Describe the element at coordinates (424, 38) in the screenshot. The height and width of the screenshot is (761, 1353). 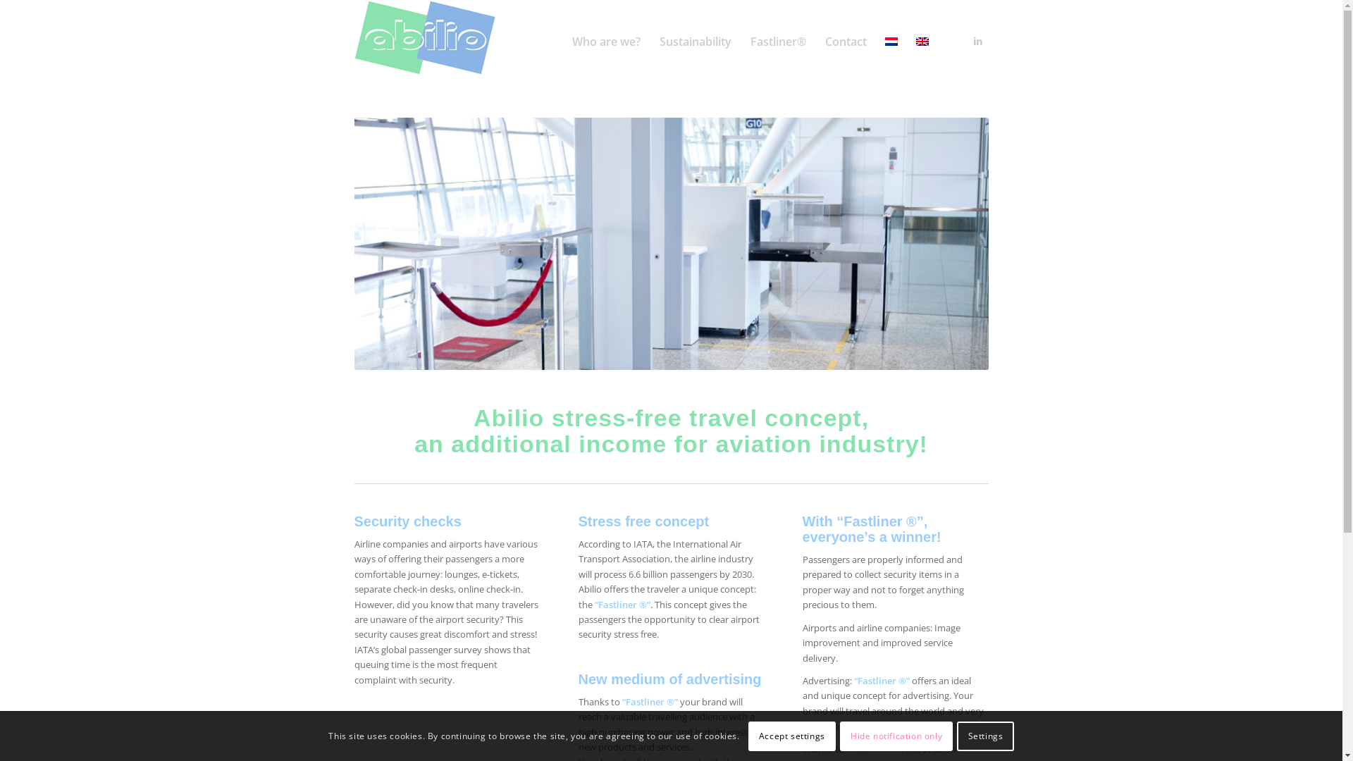
I see `logo-abilio` at that location.